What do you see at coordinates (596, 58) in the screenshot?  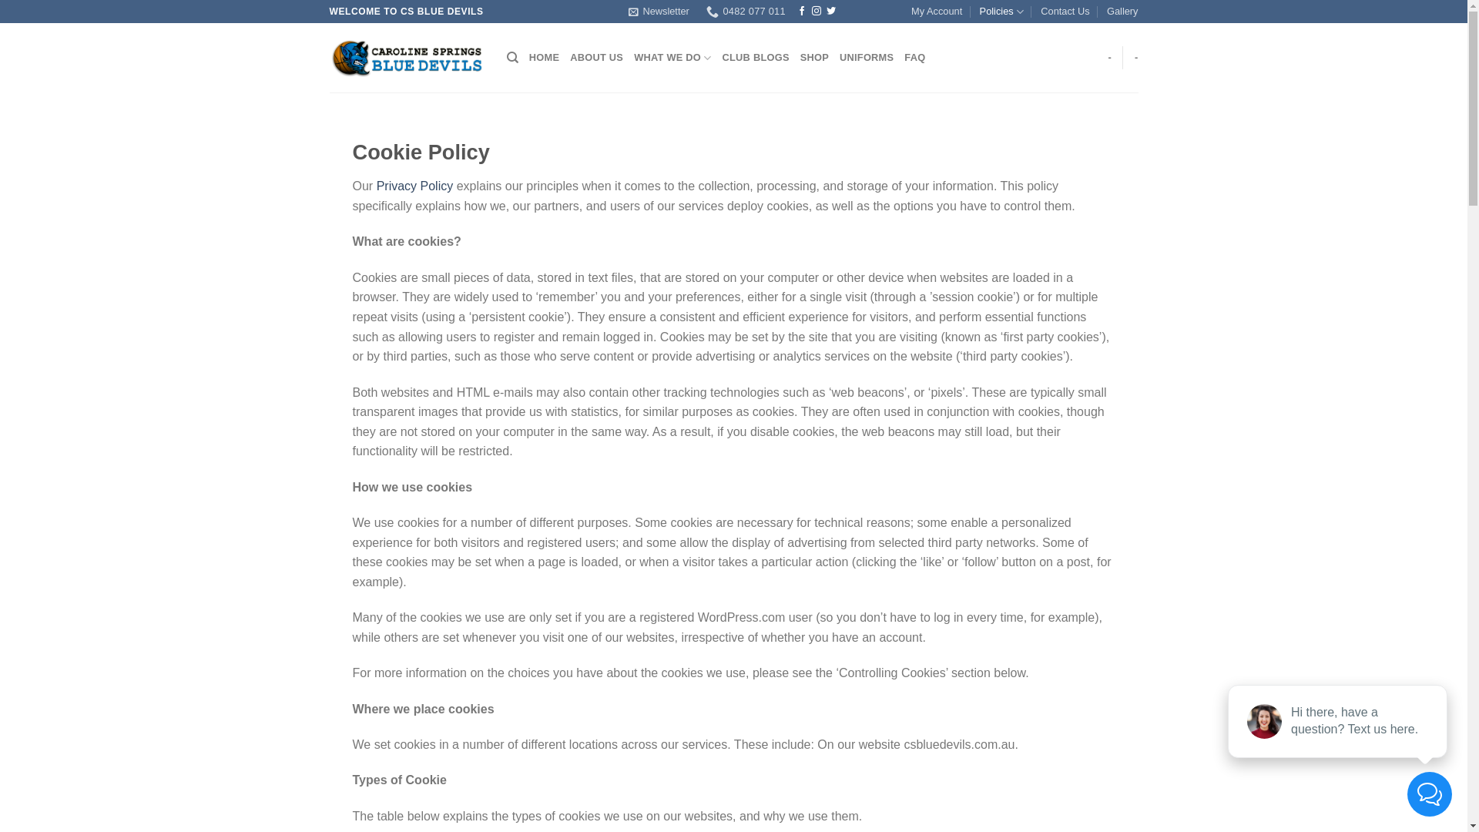 I see `ABOUT US` at bounding box center [596, 58].